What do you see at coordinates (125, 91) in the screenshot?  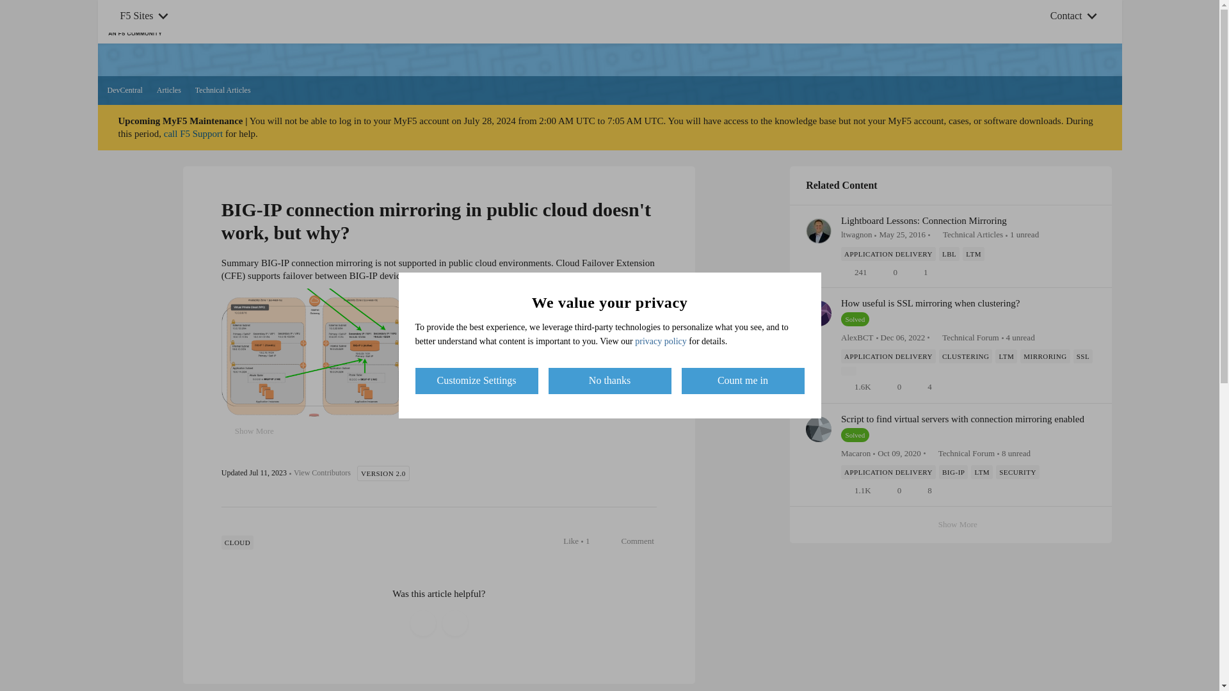 I see `DevCentral` at bounding box center [125, 91].